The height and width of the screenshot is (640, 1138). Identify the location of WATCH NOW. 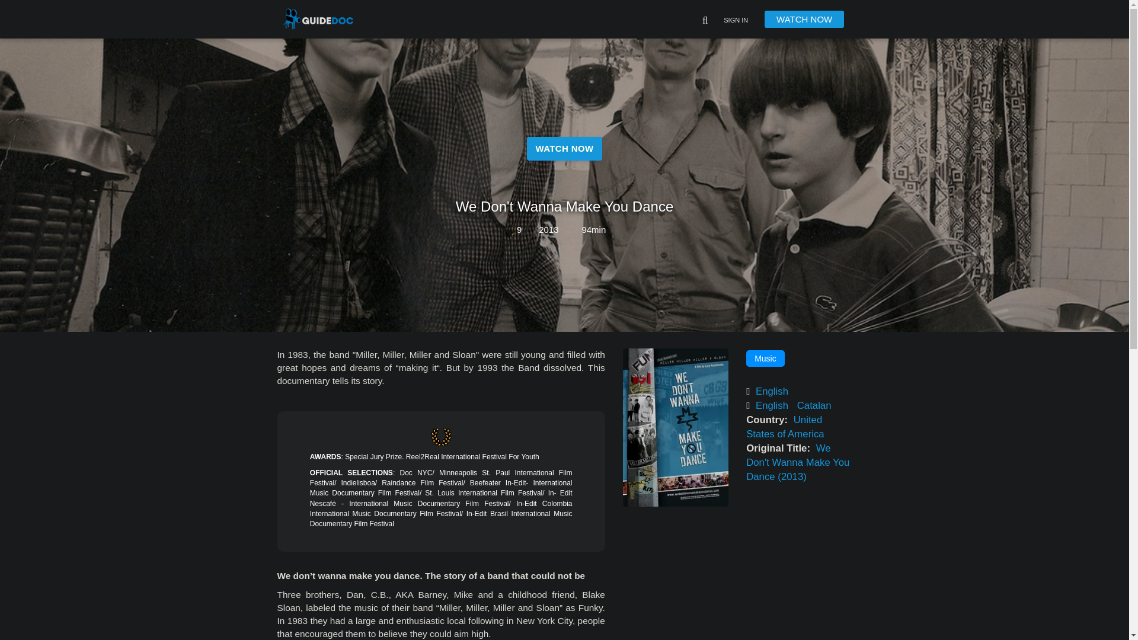
(804, 19).